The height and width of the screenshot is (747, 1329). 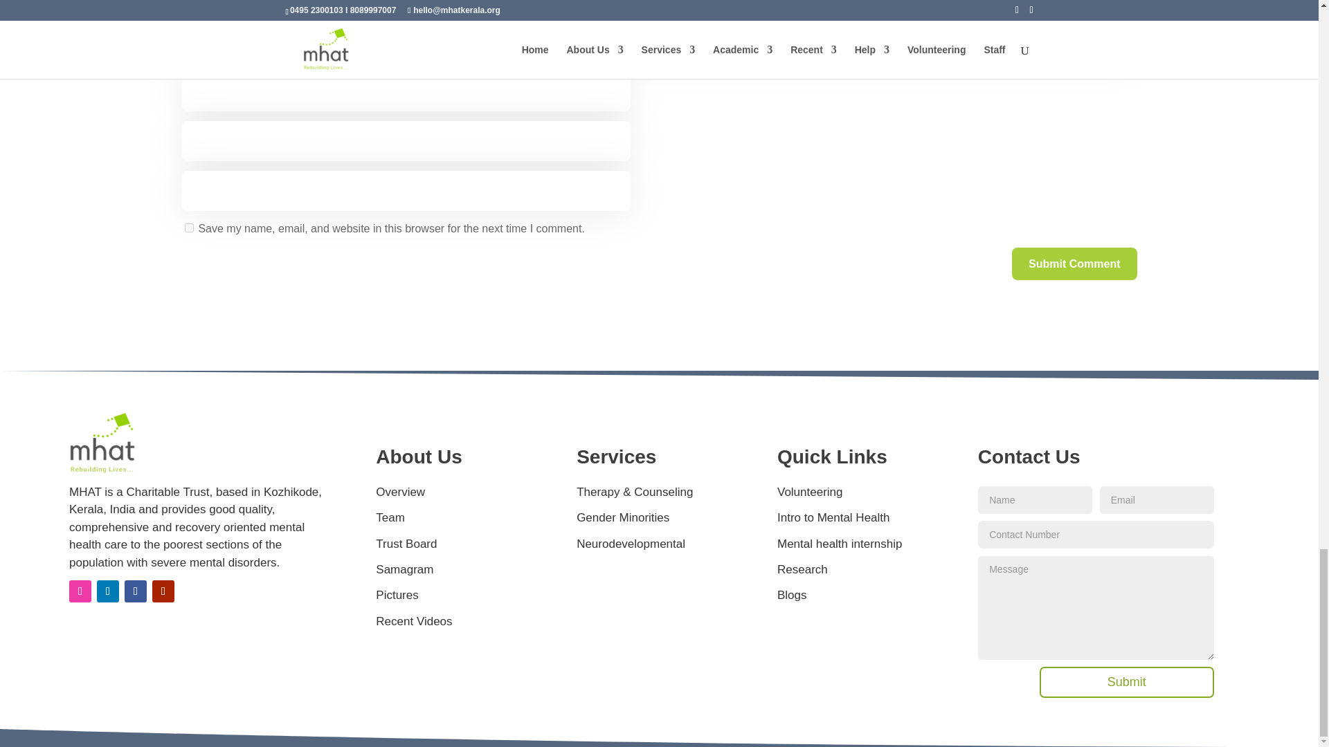 What do you see at coordinates (80, 591) in the screenshot?
I see `Follow on Instagram` at bounding box center [80, 591].